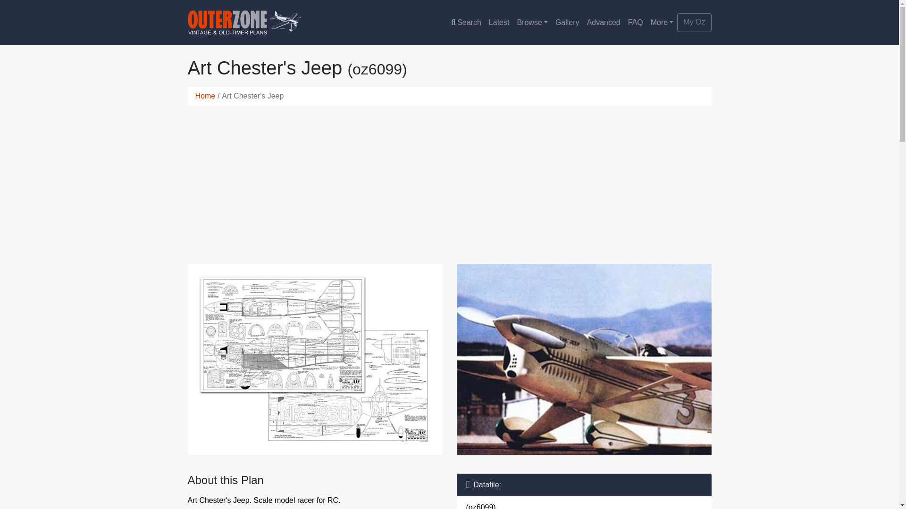  Describe the element at coordinates (466, 23) in the screenshot. I see `Search` at that location.